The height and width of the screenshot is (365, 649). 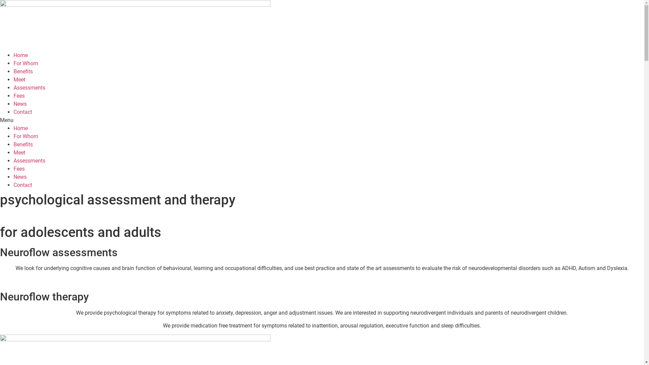 I want to click on Fees, so click(x=19, y=169).